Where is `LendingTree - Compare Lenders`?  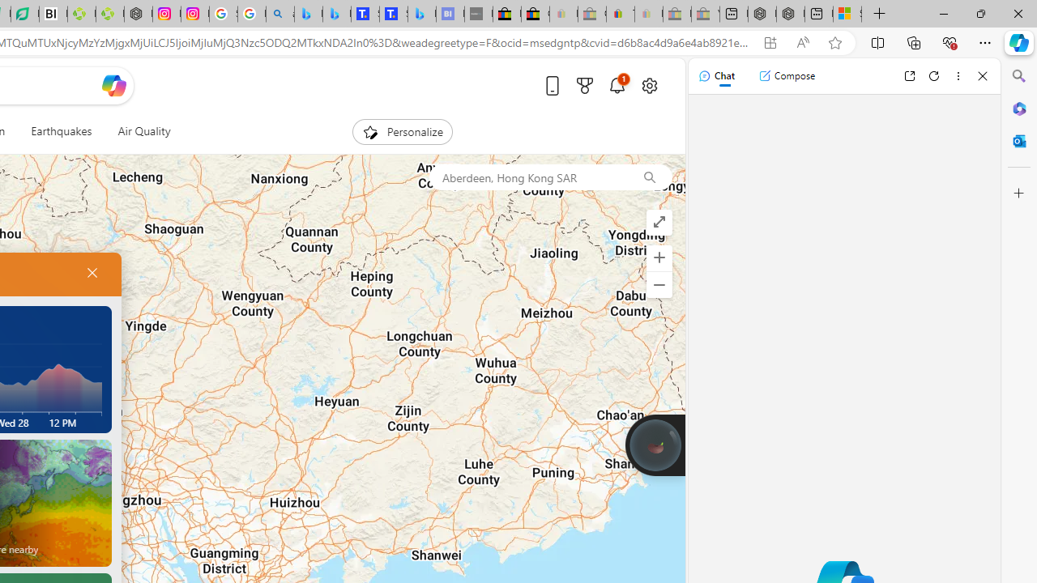
LendingTree - Compare Lenders is located at coordinates (25, 15).